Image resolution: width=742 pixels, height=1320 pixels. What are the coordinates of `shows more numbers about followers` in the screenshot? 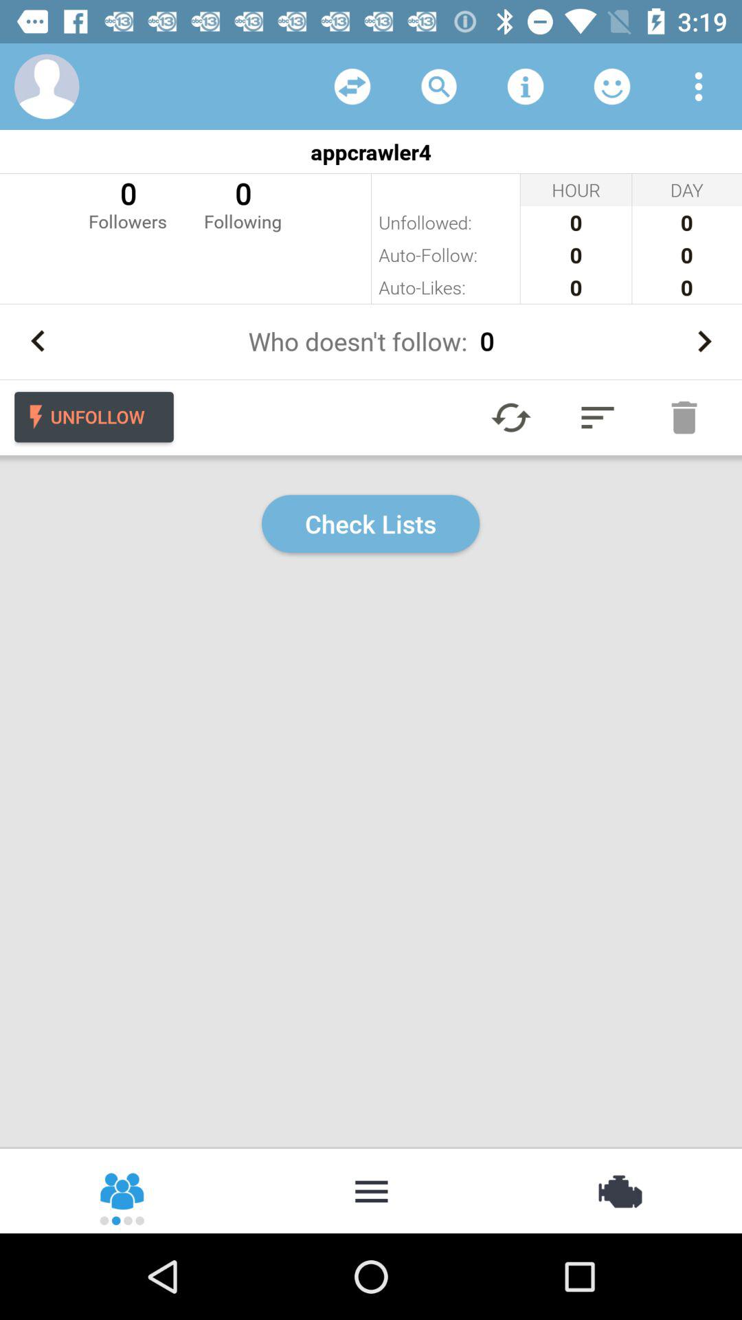 It's located at (704, 341).